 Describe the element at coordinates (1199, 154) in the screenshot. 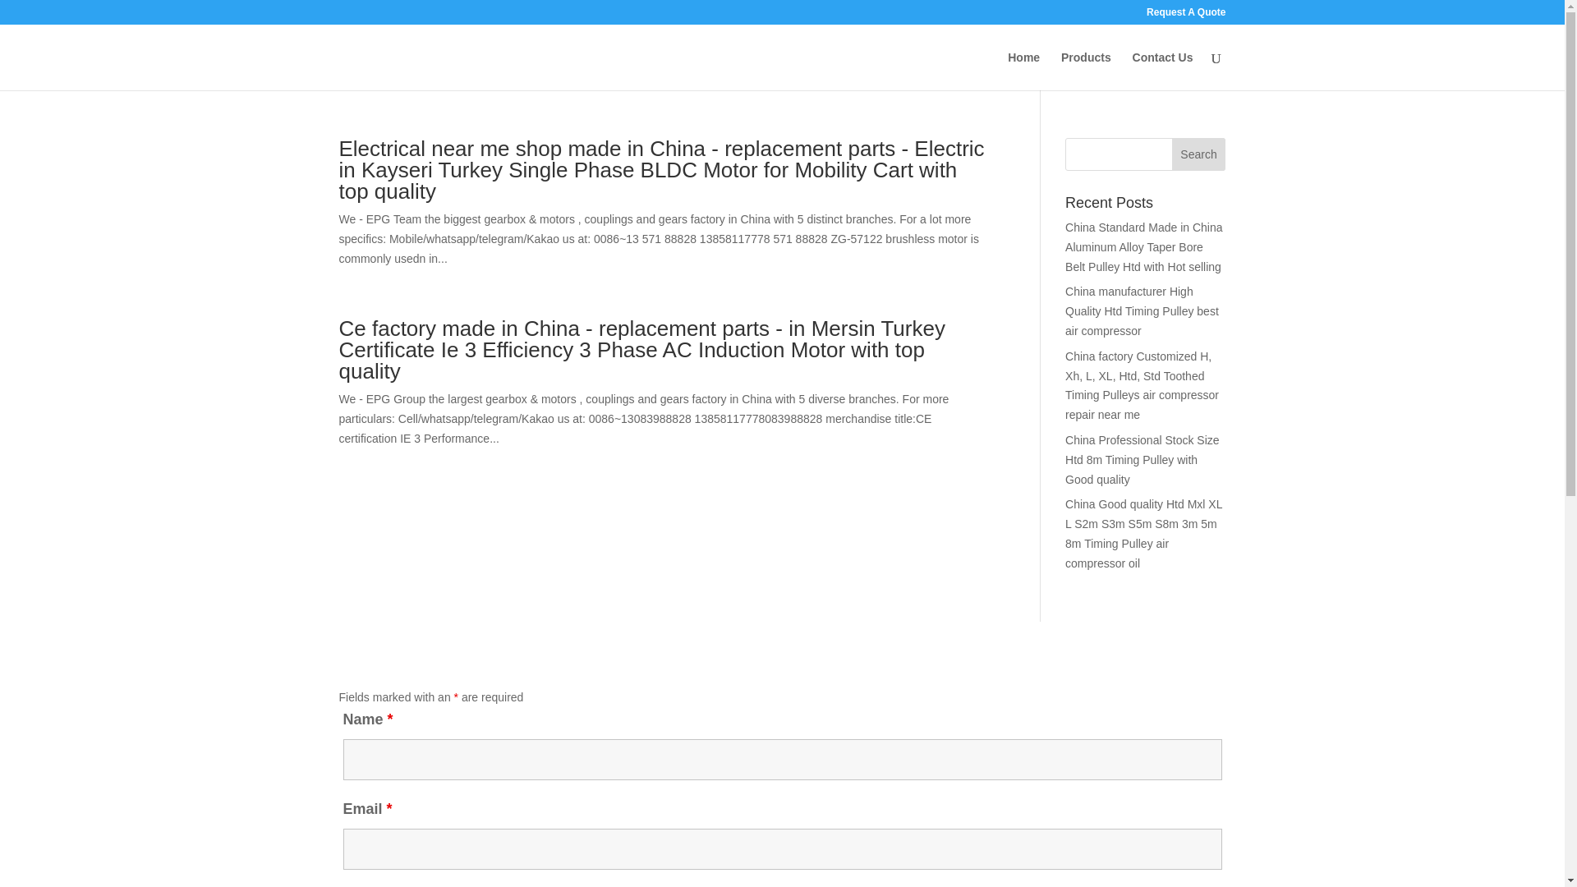

I see `Search` at that location.